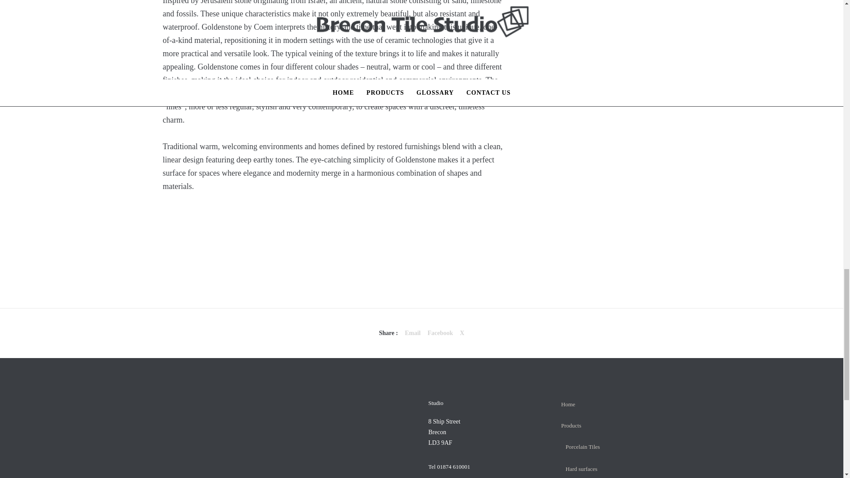 The height and width of the screenshot is (478, 850). Describe the element at coordinates (440, 333) in the screenshot. I see `Facebook` at that location.